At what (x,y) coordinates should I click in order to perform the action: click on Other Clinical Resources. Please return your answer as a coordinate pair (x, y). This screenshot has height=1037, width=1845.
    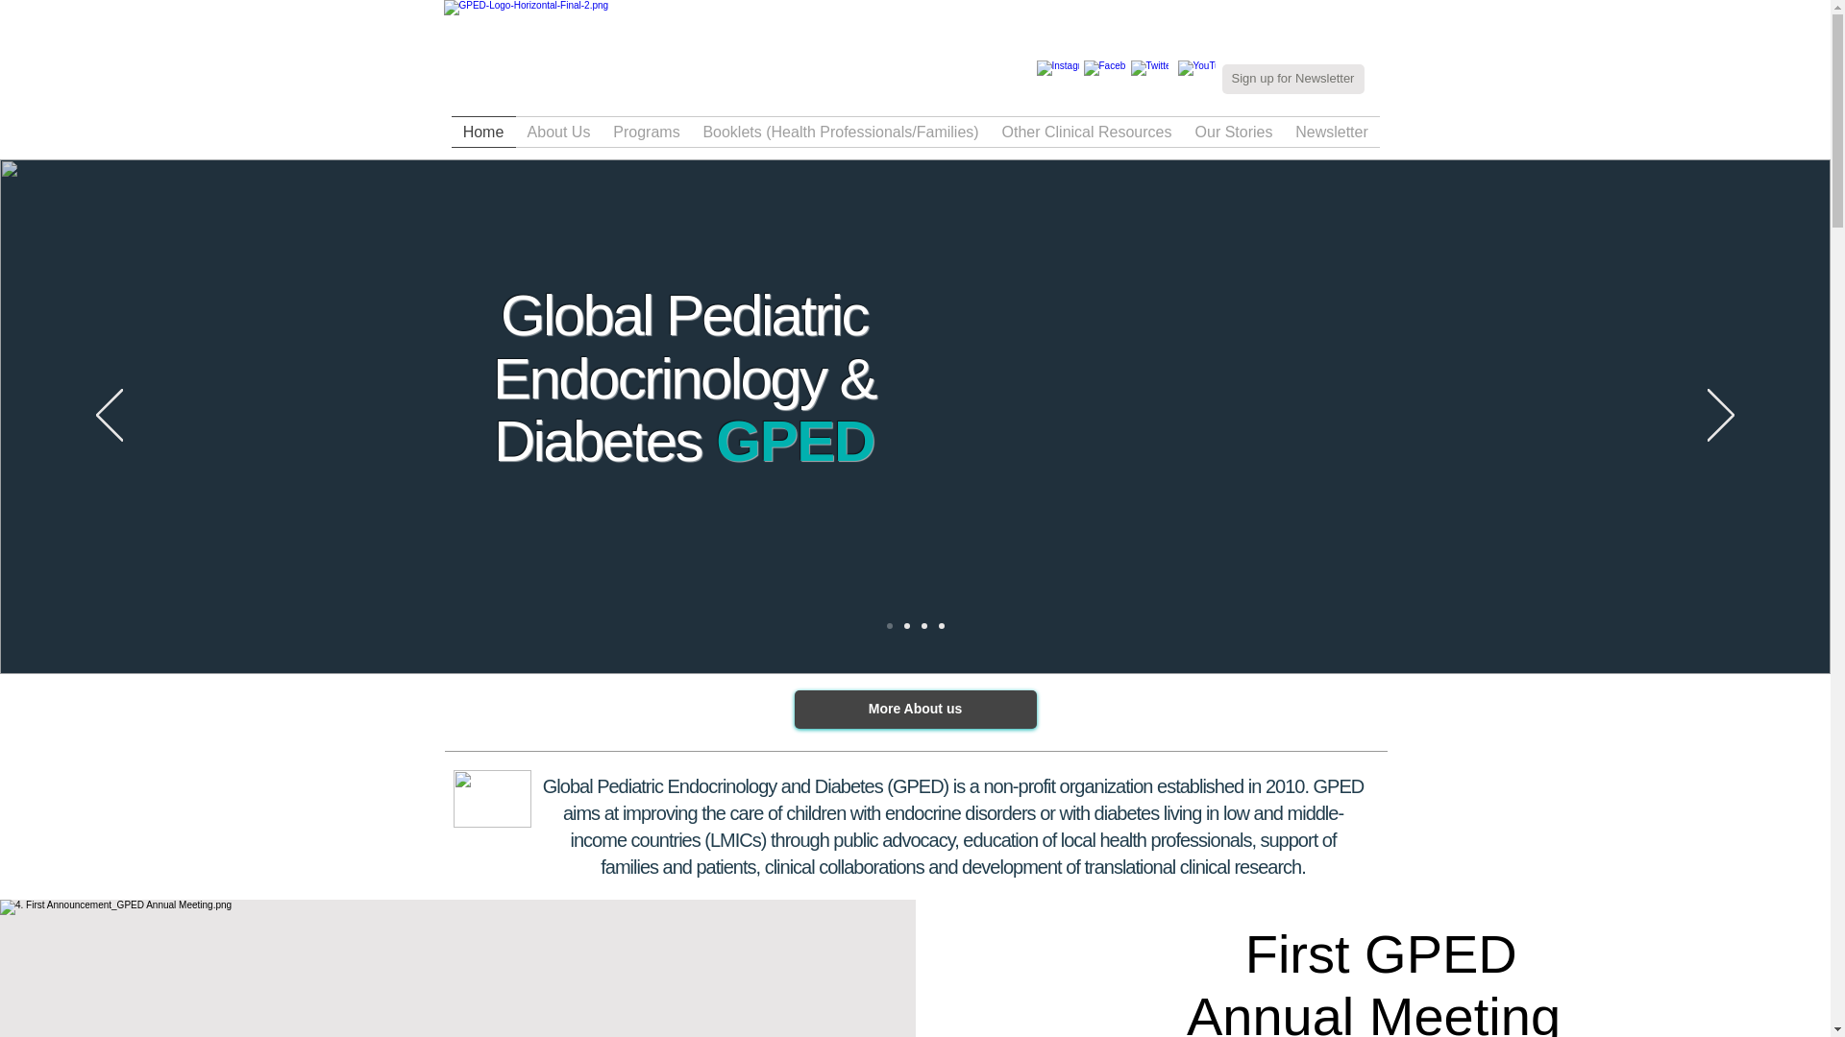
    Looking at the image, I should click on (1086, 132).